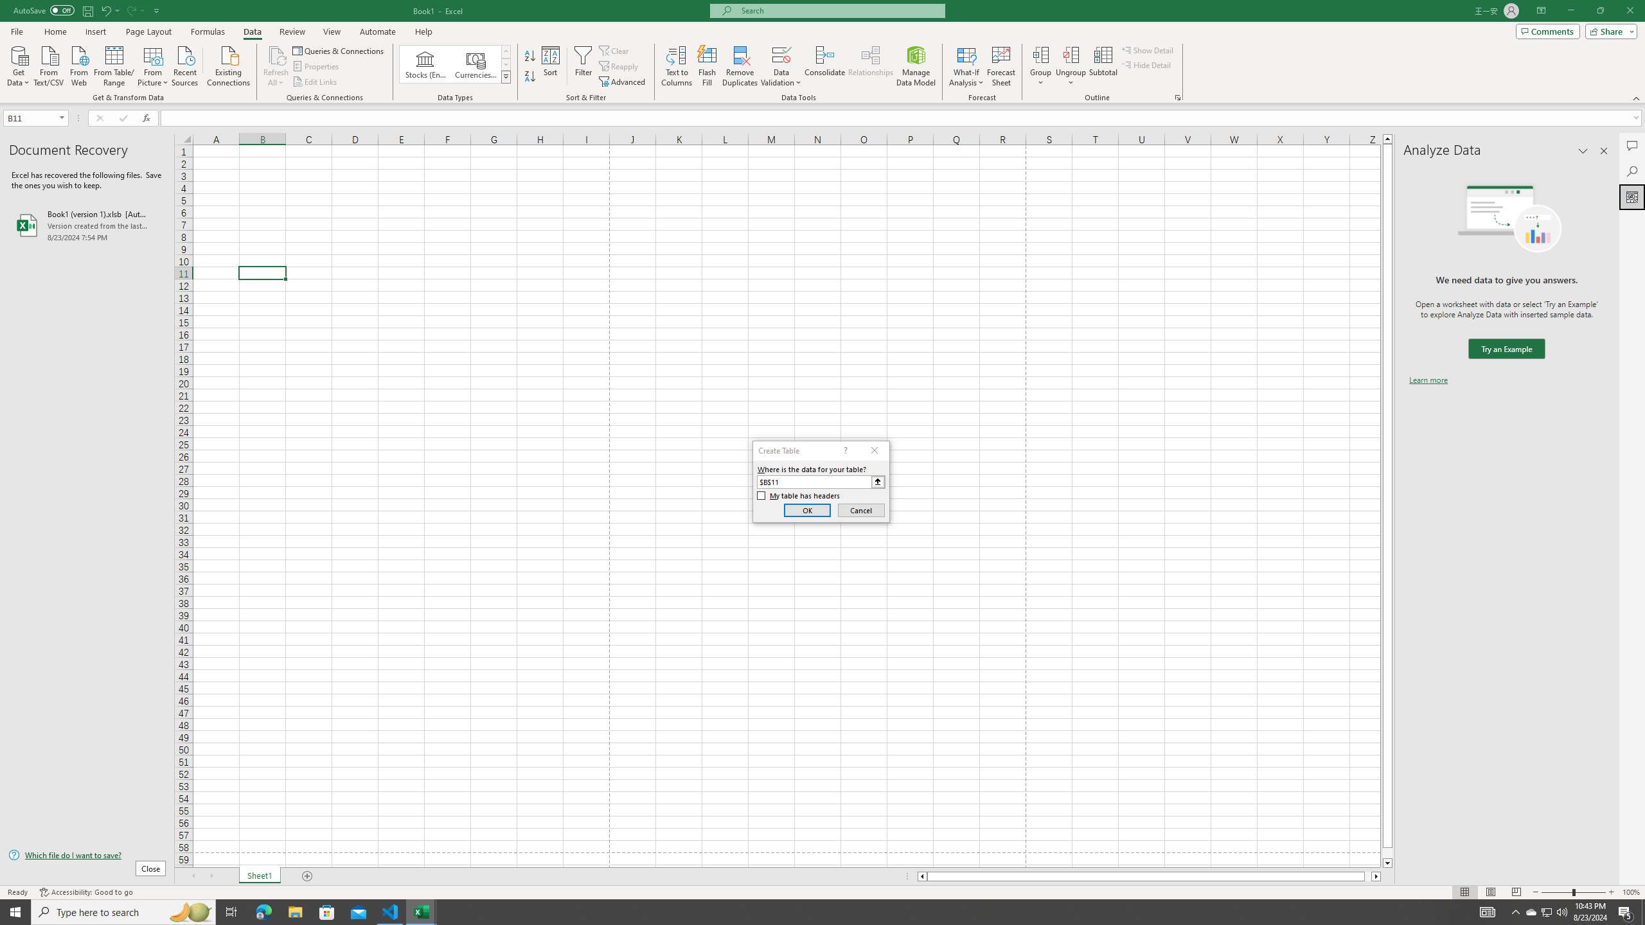  What do you see at coordinates (1148, 50) in the screenshot?
I see `Show Detail` at bounding box center [1148, 50].